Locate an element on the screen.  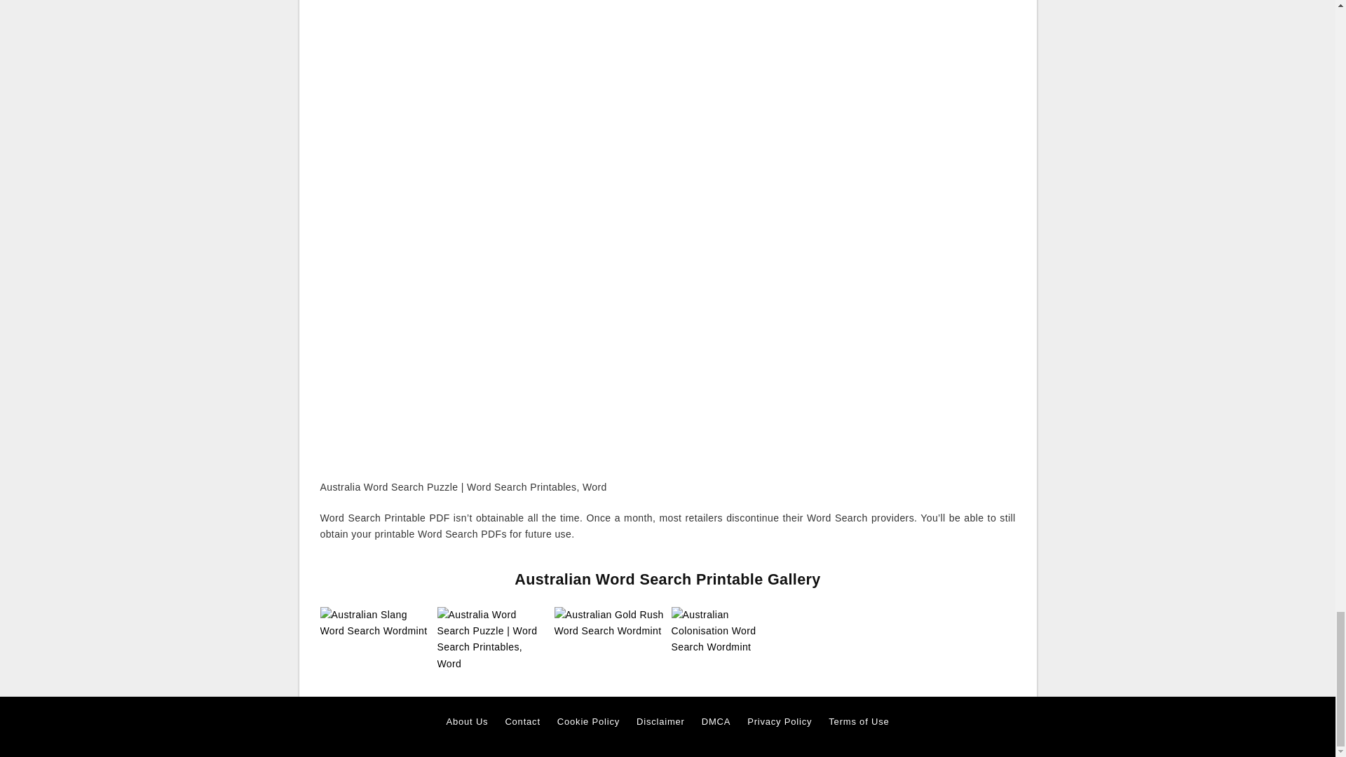
Disclaimer is located at coordinates (660, 722).